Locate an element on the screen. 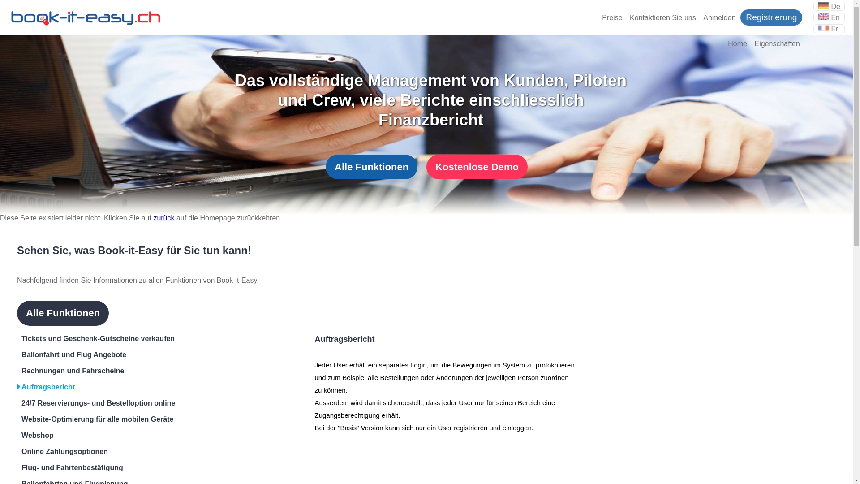 Image resolution: width=860 pixels, height=484 pixels. Kostenlose Demo is located at coordinates (477, 167).